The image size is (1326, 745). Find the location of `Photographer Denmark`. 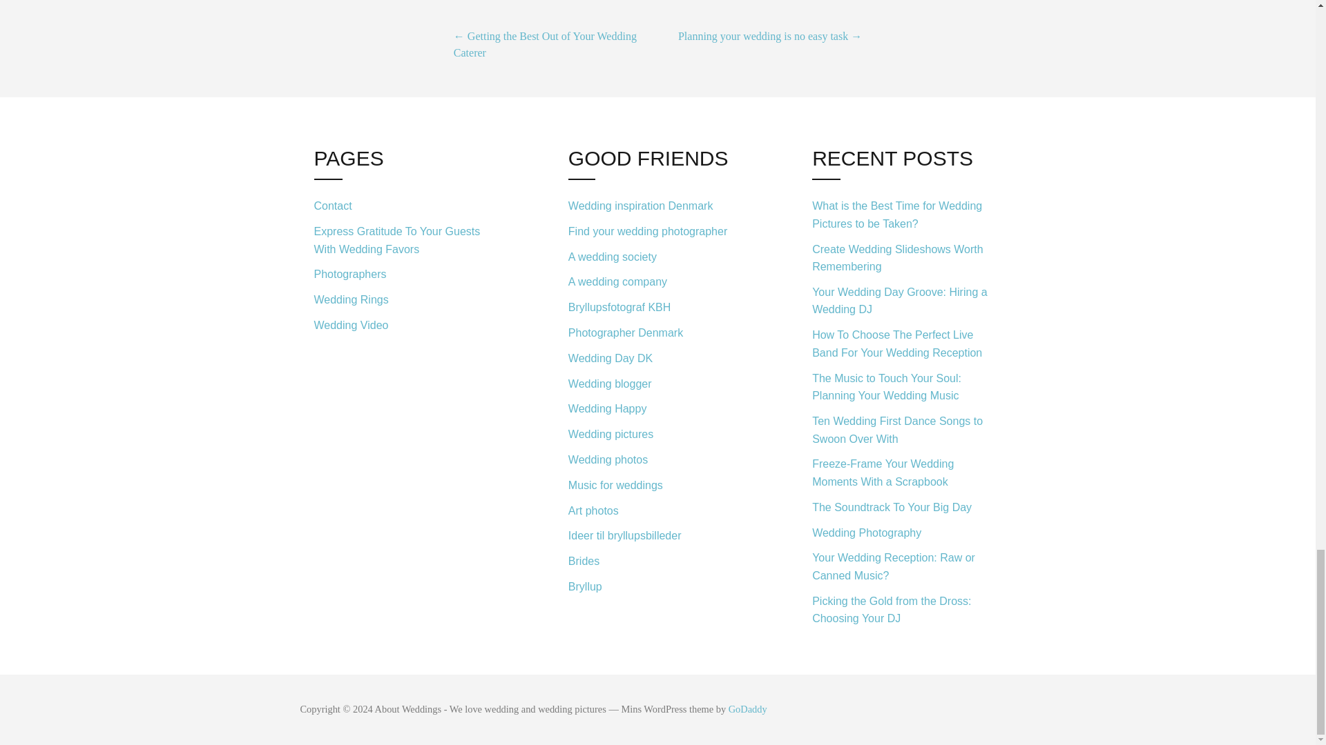

Photographer Denmark is located at coordinates (657, 332).